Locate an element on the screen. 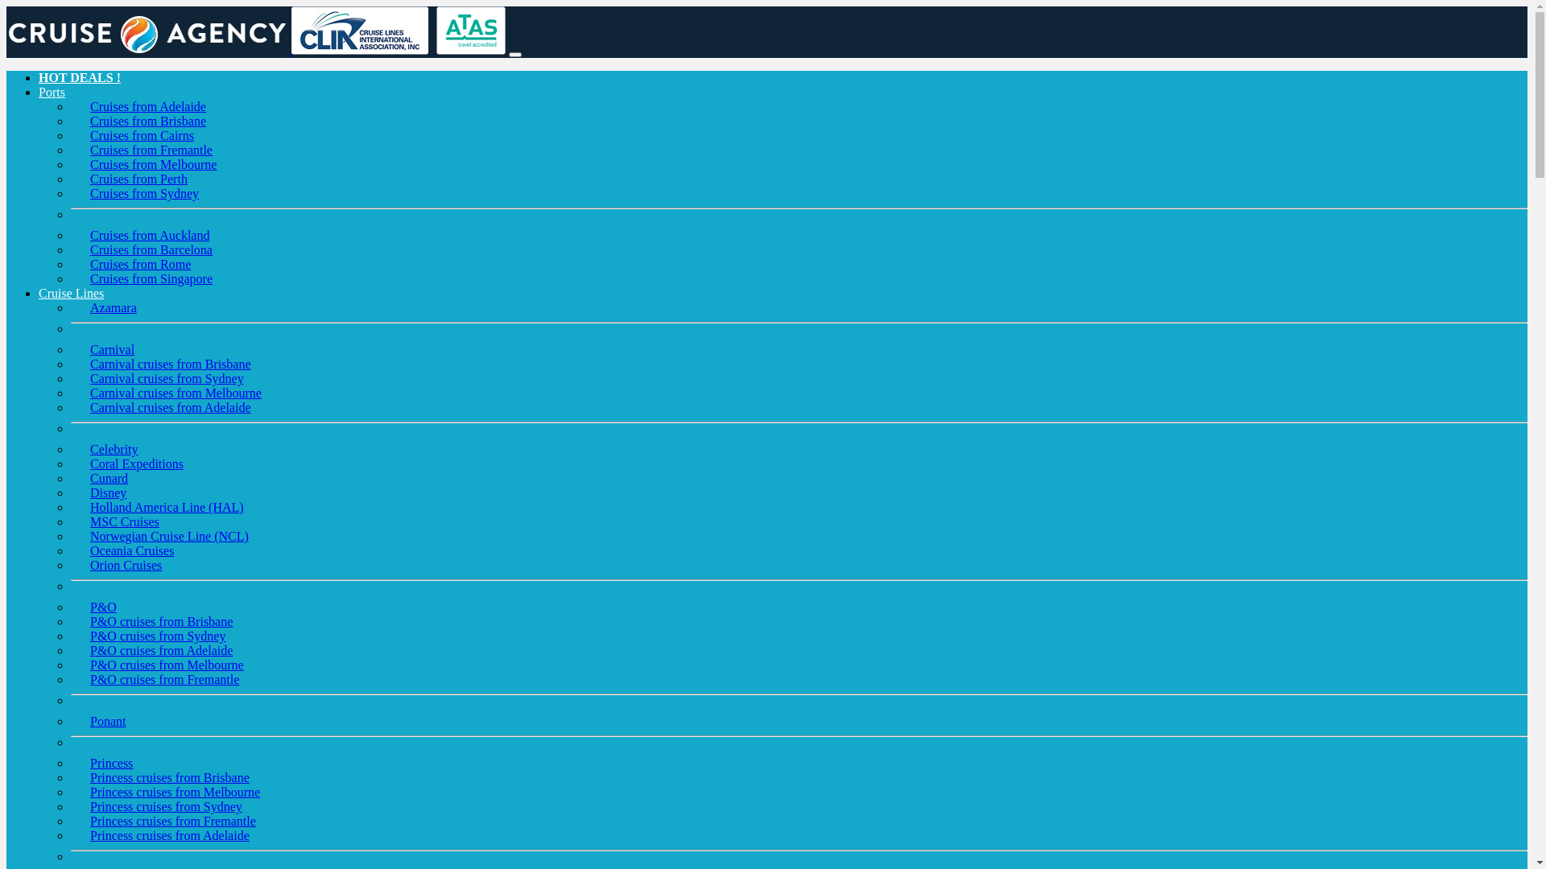 This screenshot has width=1546, height=869. Cruises from Sydney is located at coordinates (145, 193).